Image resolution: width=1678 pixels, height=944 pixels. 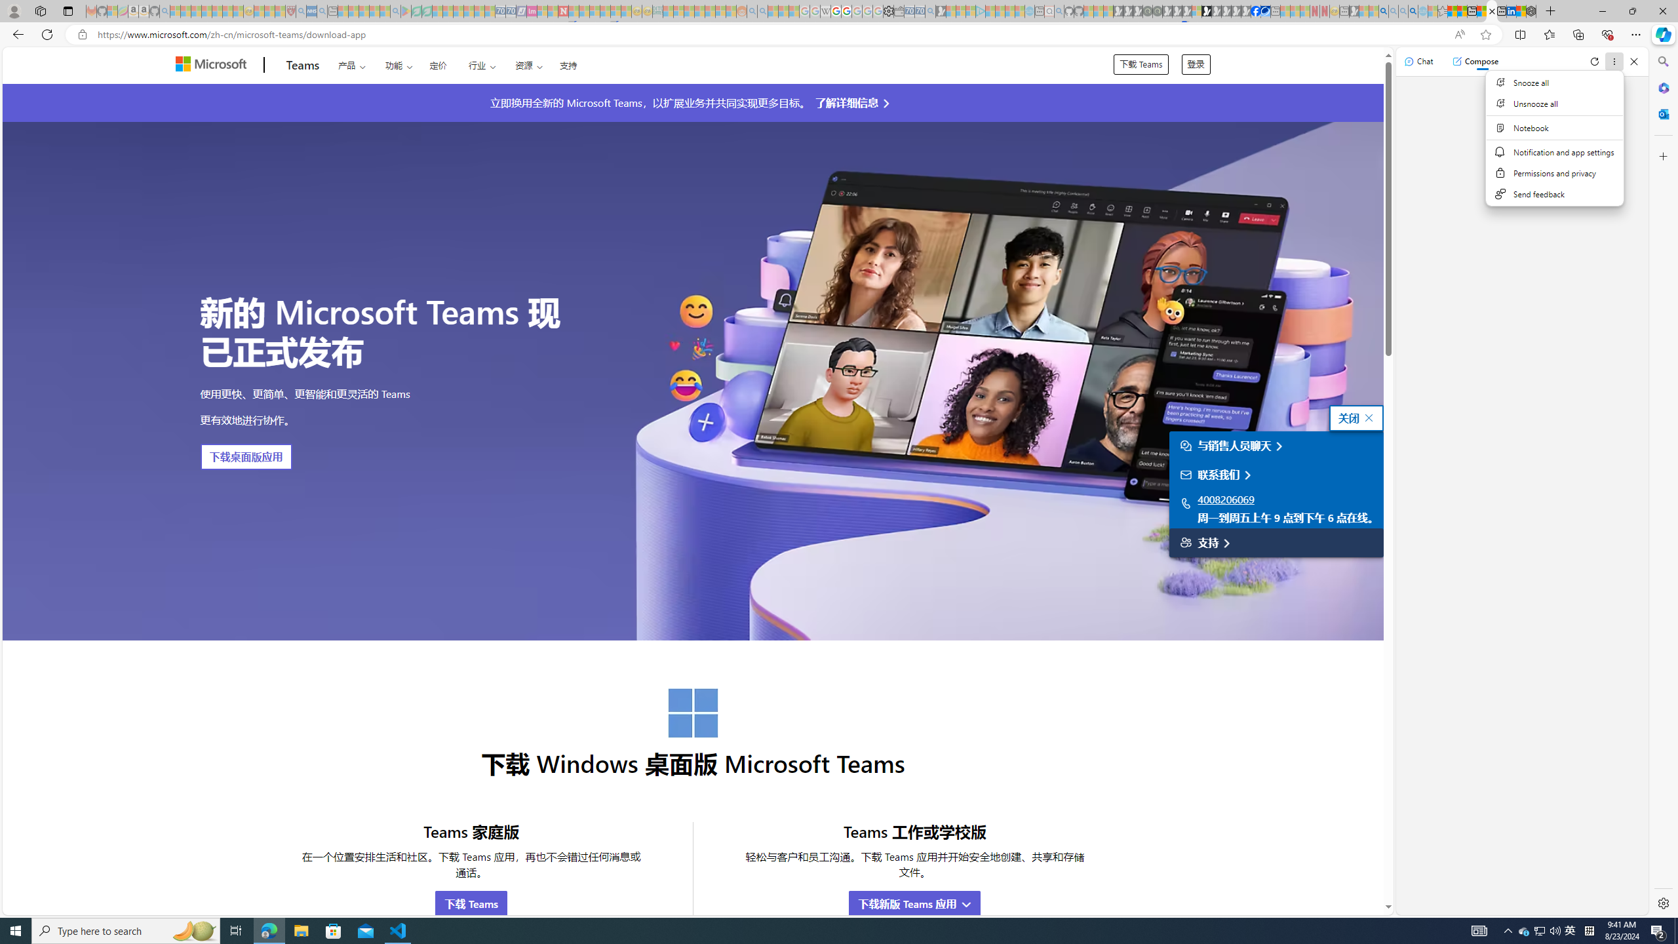 What do you see at coordinates (1555, 152) in the screenshot?
I see `Notification and app settings` at bounding box center [1555, 152].